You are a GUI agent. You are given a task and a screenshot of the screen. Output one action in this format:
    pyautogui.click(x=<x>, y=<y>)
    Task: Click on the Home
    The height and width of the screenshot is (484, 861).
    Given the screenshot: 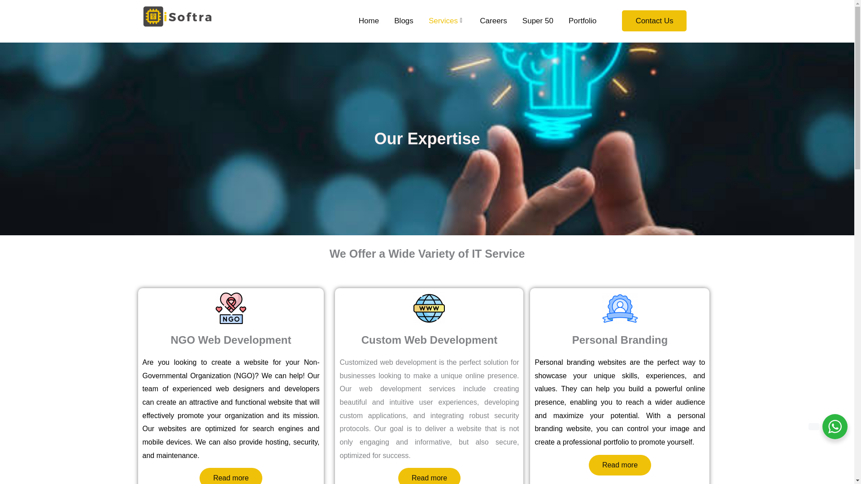 What is the action you would take?
    pyautogui.click(x=369, y=21)
    